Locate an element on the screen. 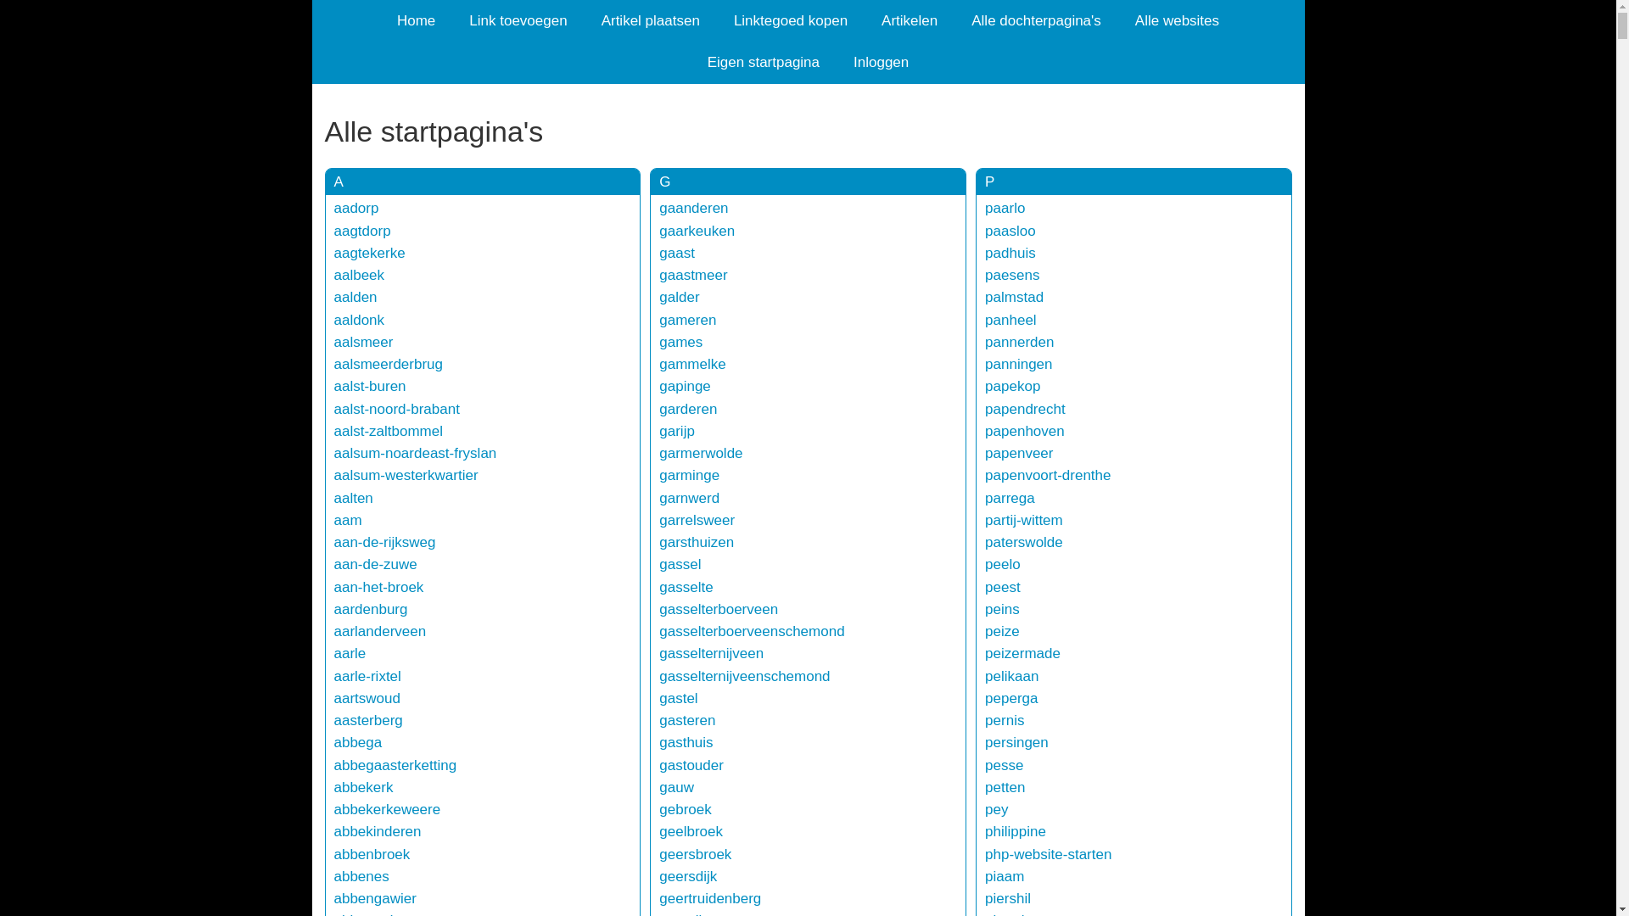 The image size is (1629, 916). peest is located at coordinates (1003, 587).